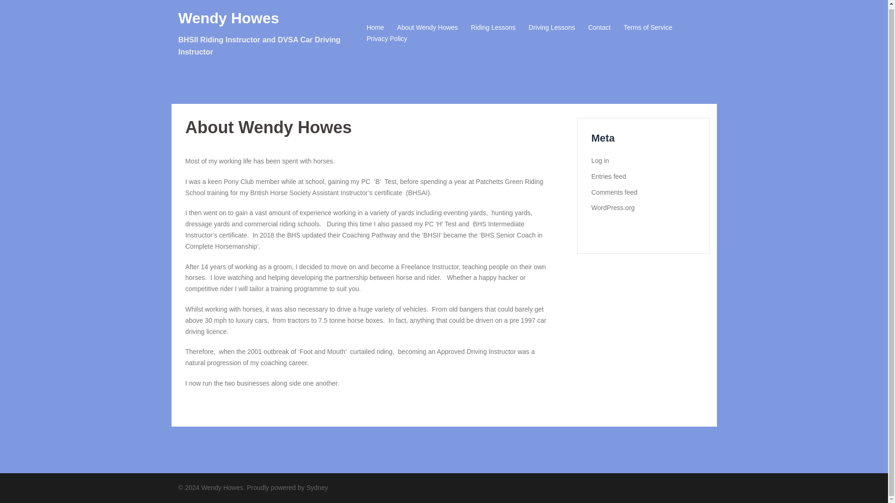 This screenshot has height=503, width=895. I want to click on Entries feed, so click(608, 176).